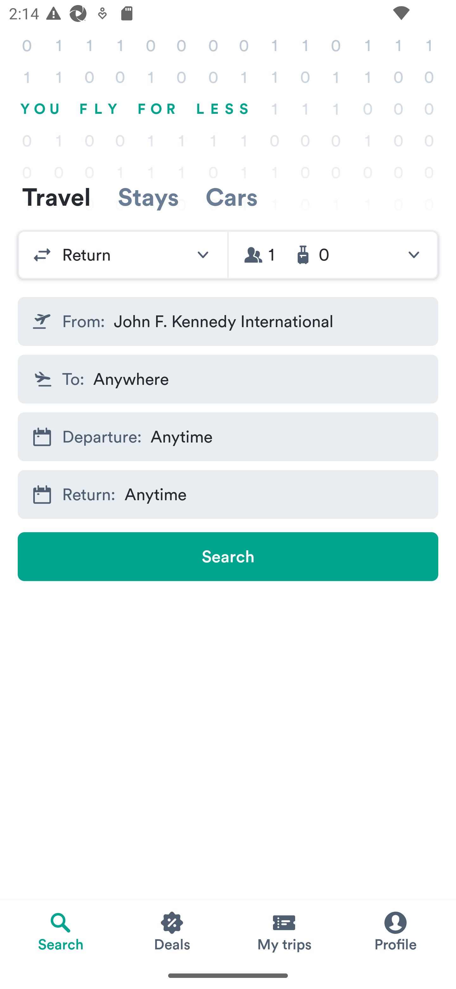 The image size is (456, 989). Describe the element at coordinates (148, 197) in the screenshot. I see `Stays` at that location.